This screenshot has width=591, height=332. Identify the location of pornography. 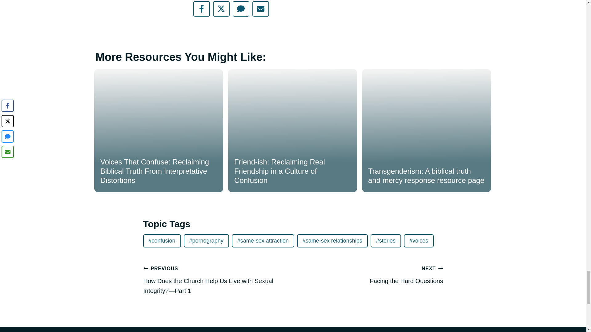
(206, 241).